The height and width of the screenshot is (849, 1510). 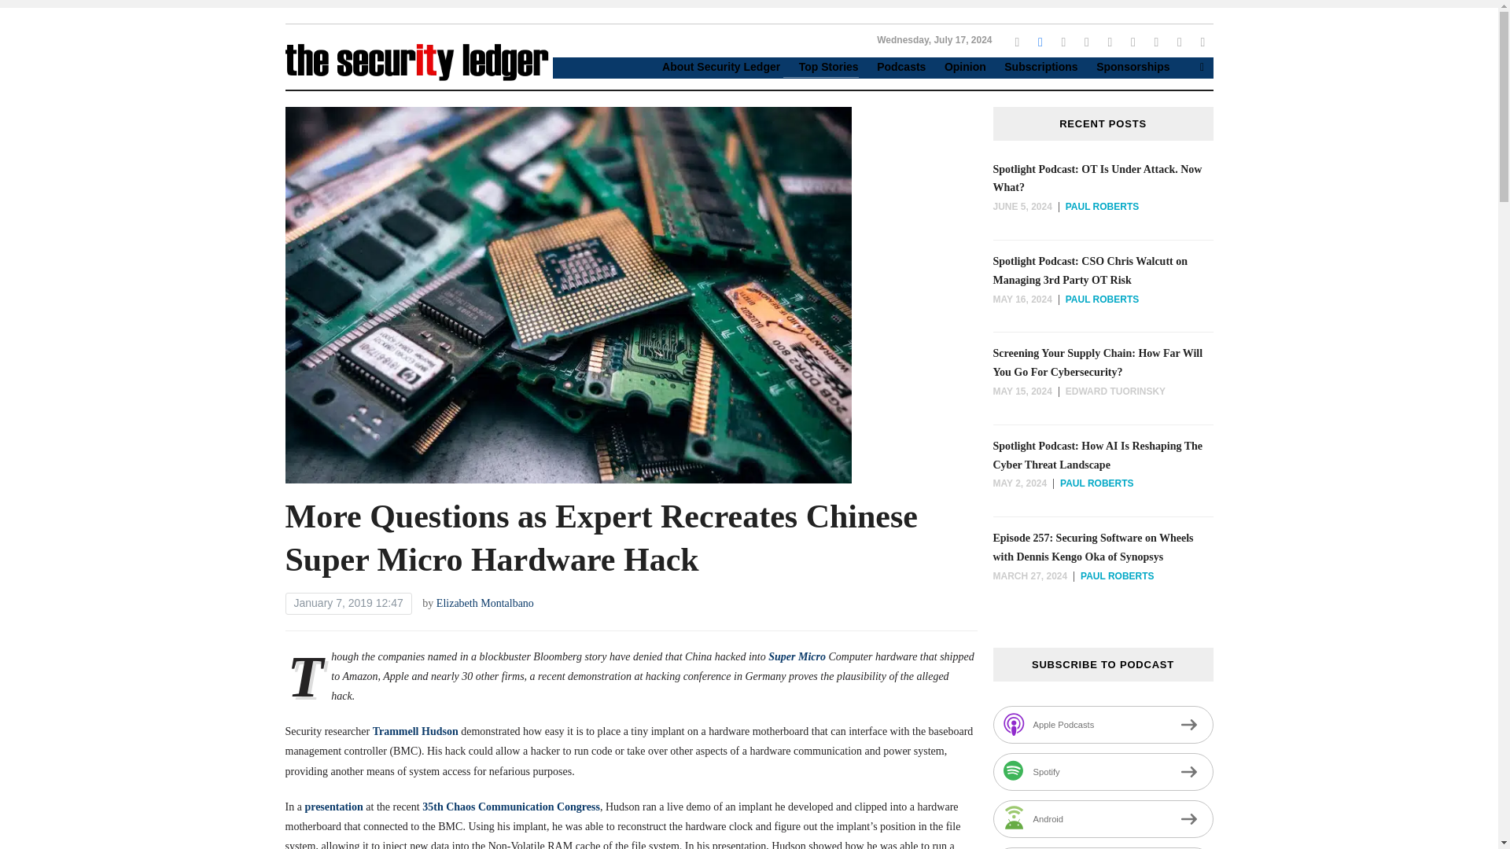 I want to click on Instagram, so click(x=1063, y=41).